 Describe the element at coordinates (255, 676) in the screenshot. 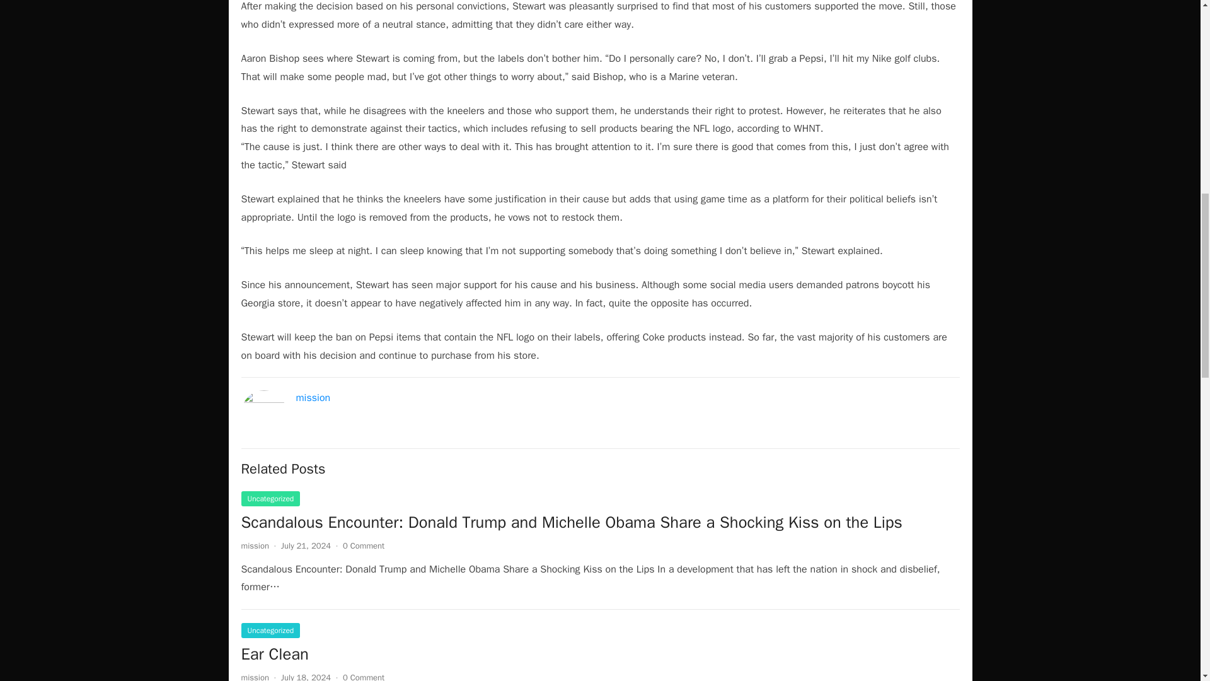

I see `mission` at that location.